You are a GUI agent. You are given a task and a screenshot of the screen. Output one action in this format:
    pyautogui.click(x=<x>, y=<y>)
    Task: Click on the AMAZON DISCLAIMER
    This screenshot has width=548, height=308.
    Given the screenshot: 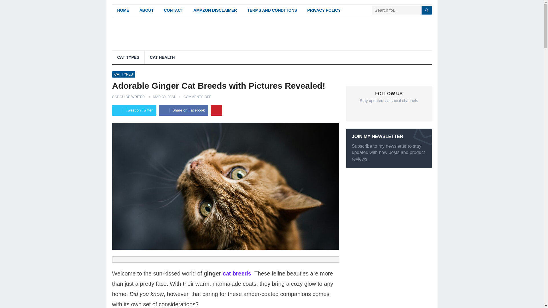 What is the action you would take?
    pyautogui.click(x=215, y=10)
    